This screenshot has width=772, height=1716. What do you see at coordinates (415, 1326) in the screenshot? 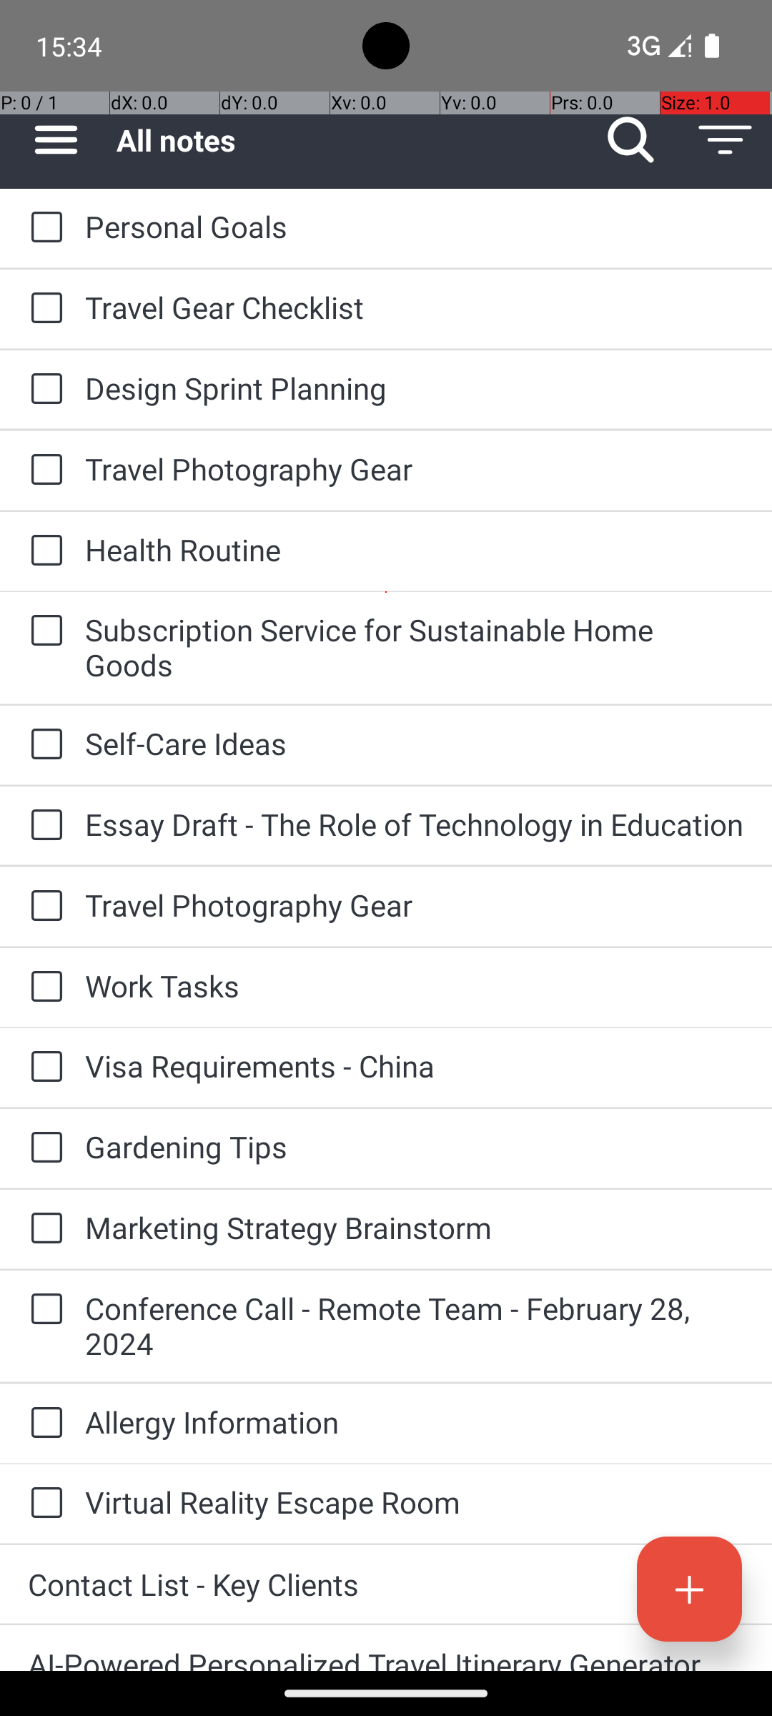
I see `Conference Call - Remote Team - February 28, 2024` at bounding box center [415, 1326].